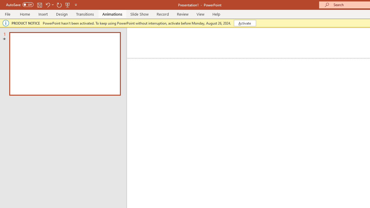  I want to click on Show/Hide Editing Marks, so click(317, 40).